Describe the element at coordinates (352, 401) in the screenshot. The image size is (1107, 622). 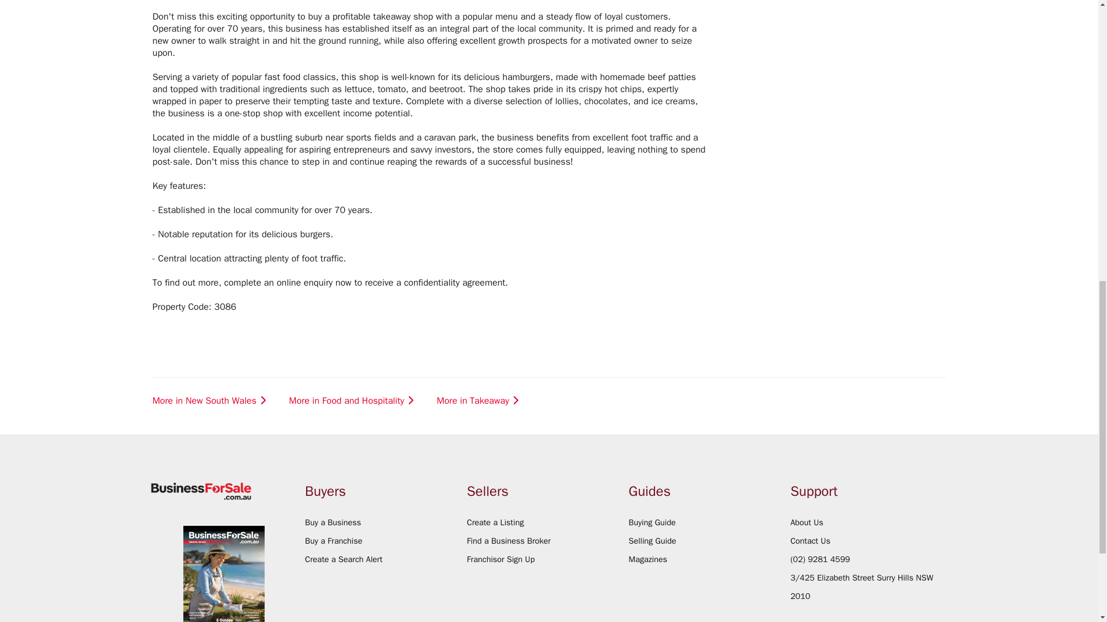
I see `More in Food and Hospitality` at that location.